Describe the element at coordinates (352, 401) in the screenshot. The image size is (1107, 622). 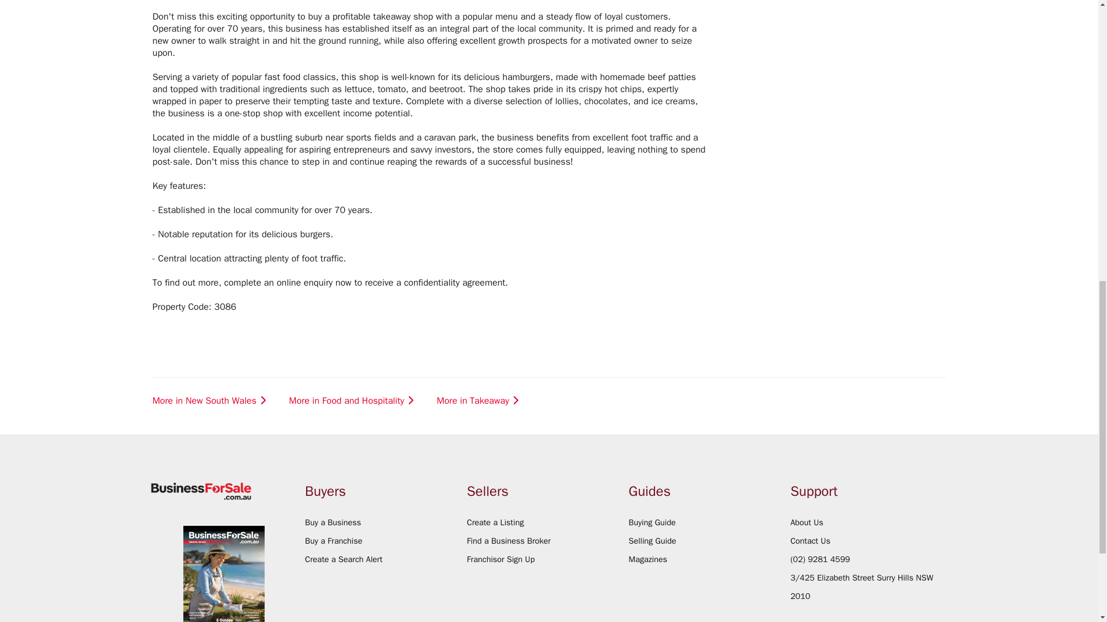
I see `More in Food and Hospitality` at that location.